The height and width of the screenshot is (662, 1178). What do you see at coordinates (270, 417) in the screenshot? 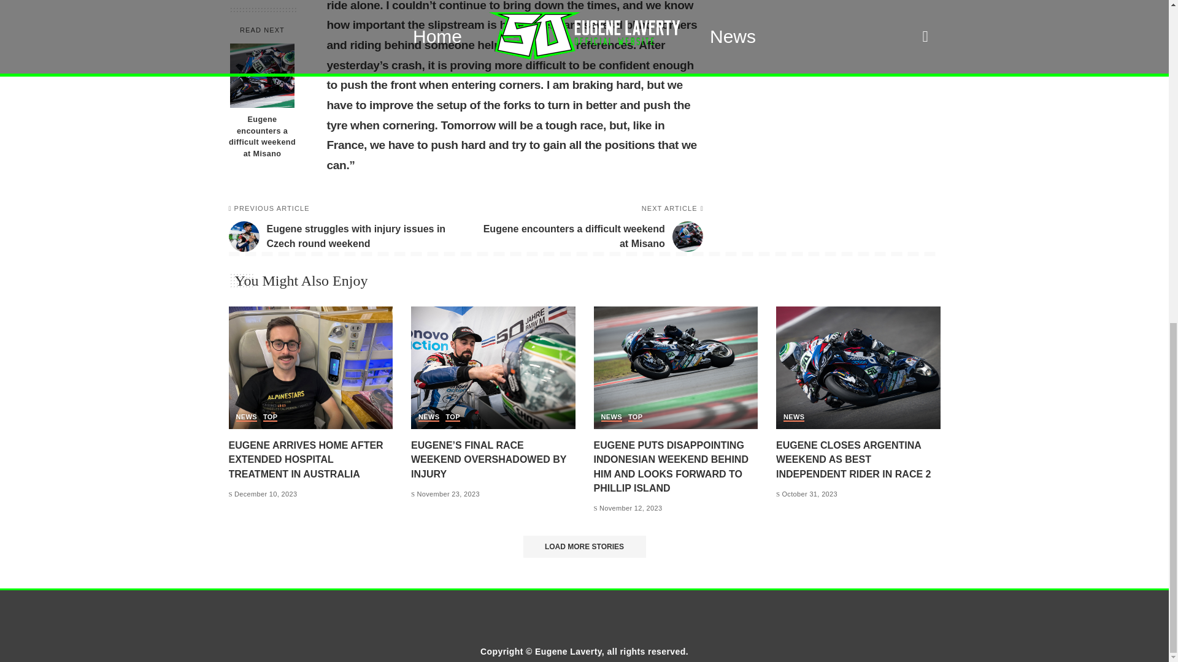
I see `NEWS` at bounding box center [270, 417].